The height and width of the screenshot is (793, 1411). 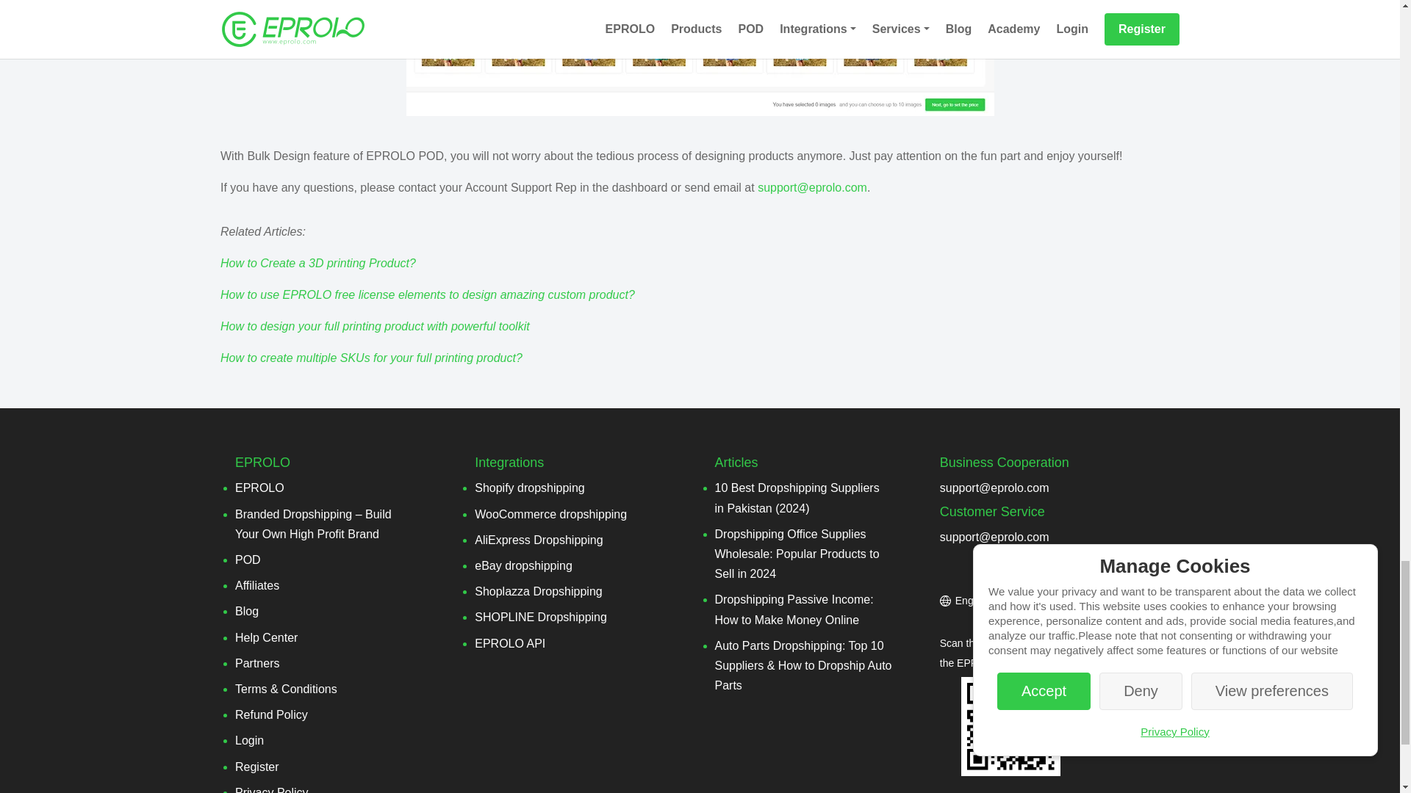 What do you see at coordinates (317, 263) in the screenshot?
I see `How to Create a 3D printing Product?` at bounding box center [317, 263].